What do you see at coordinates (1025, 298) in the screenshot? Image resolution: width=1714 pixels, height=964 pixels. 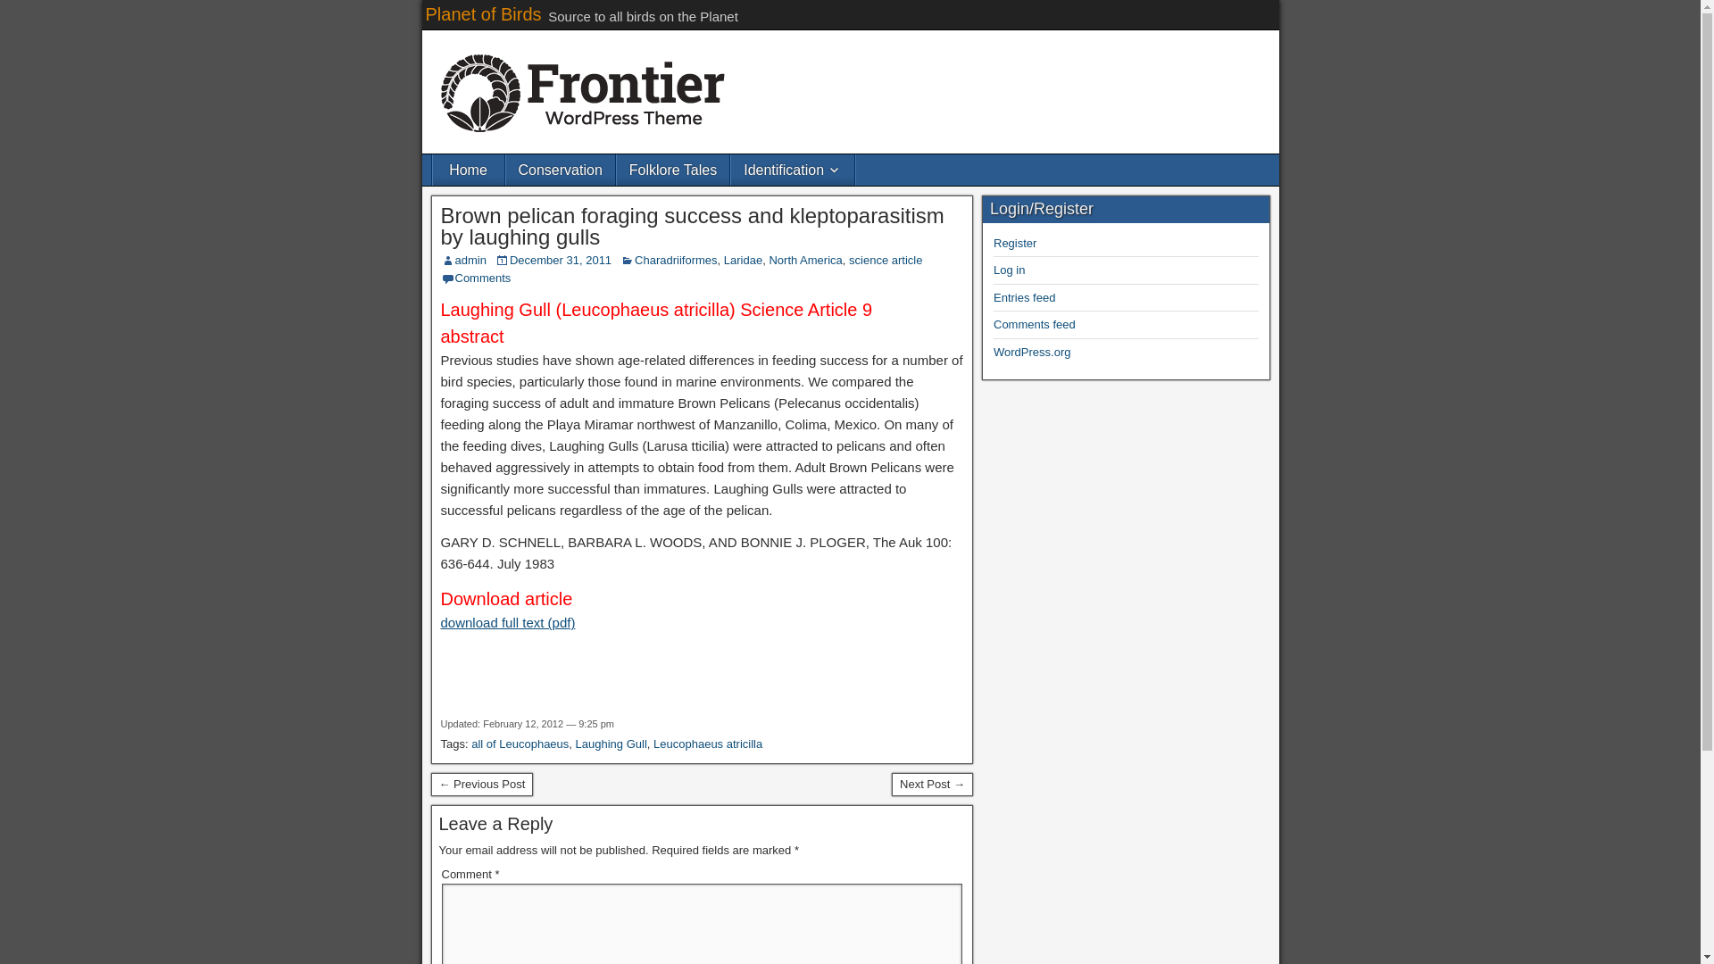 I see `Entries feed` at bounding box center [1025, 298].